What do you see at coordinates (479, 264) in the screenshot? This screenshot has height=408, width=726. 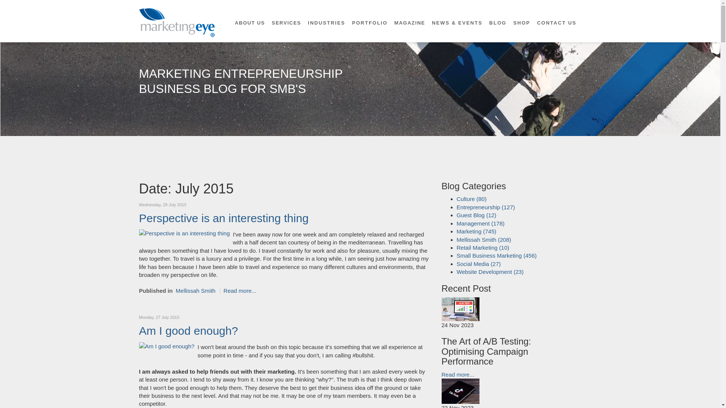 I see `Social Media (27)` at bounding box center [479, 264].